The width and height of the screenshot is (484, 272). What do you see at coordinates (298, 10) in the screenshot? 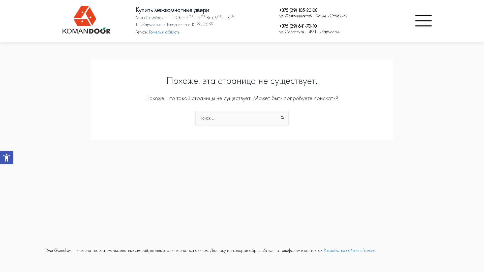
I see `+375 (29) 105-20-08` at bounding box center [298, 10].